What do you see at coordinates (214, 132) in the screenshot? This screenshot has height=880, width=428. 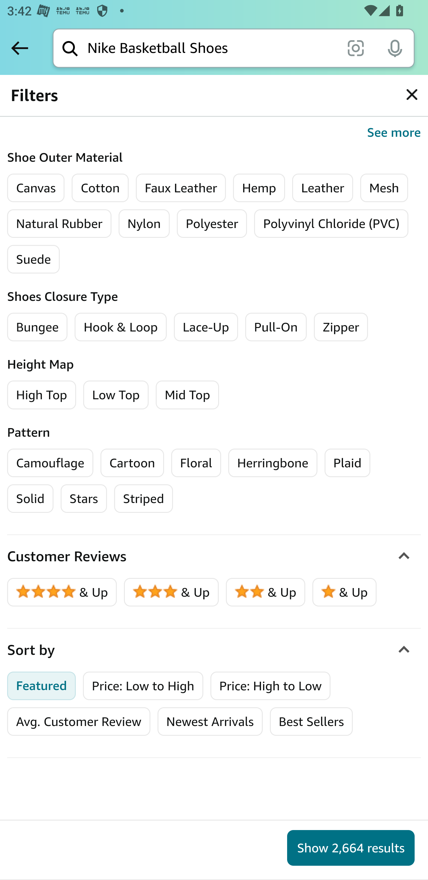 I see `See more, Shoes Special Features See more` at bounding box center [214, 132].